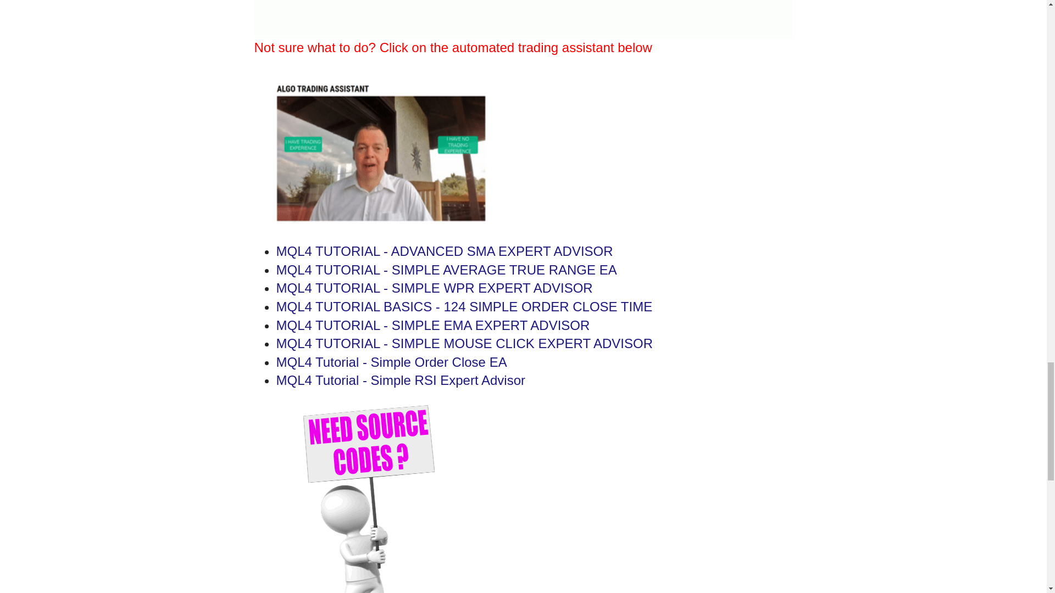 The width and height of the screenshot is (1055, 593). What do you see at coordinates (400, 380) in the screenshot?
I see `MQL4 Tutorial - Simple RSI Expert Advisor` at bounding box center [400, 380].